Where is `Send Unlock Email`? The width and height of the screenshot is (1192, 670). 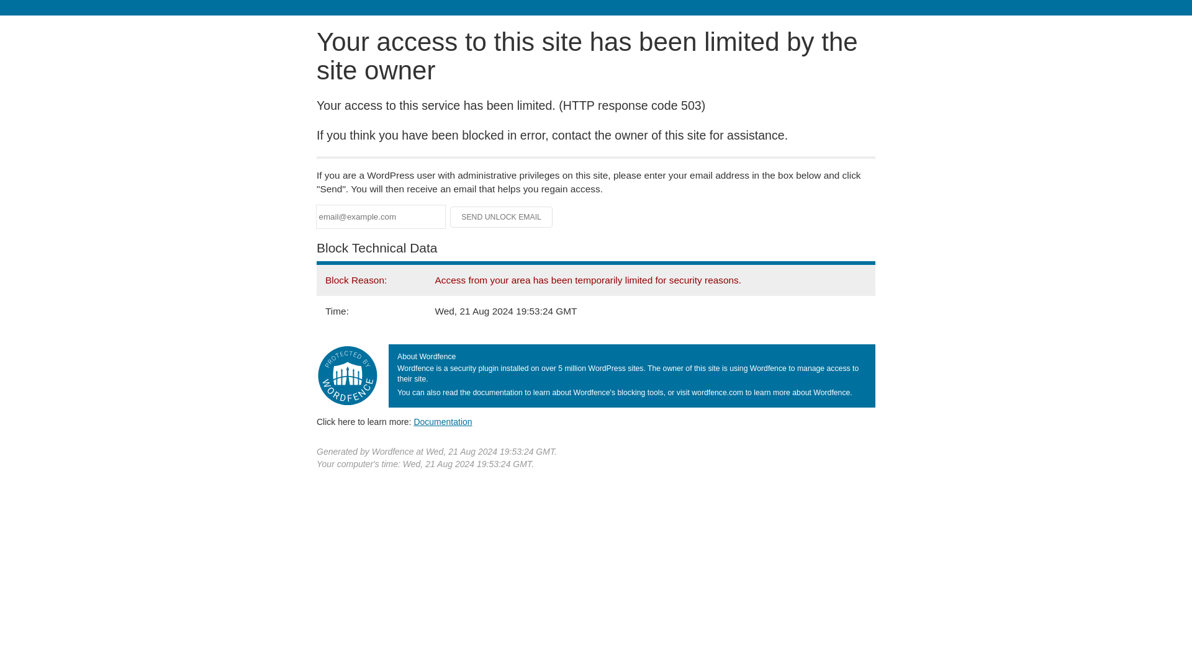 Send Unlock Email is located at coordinates (502, 217).